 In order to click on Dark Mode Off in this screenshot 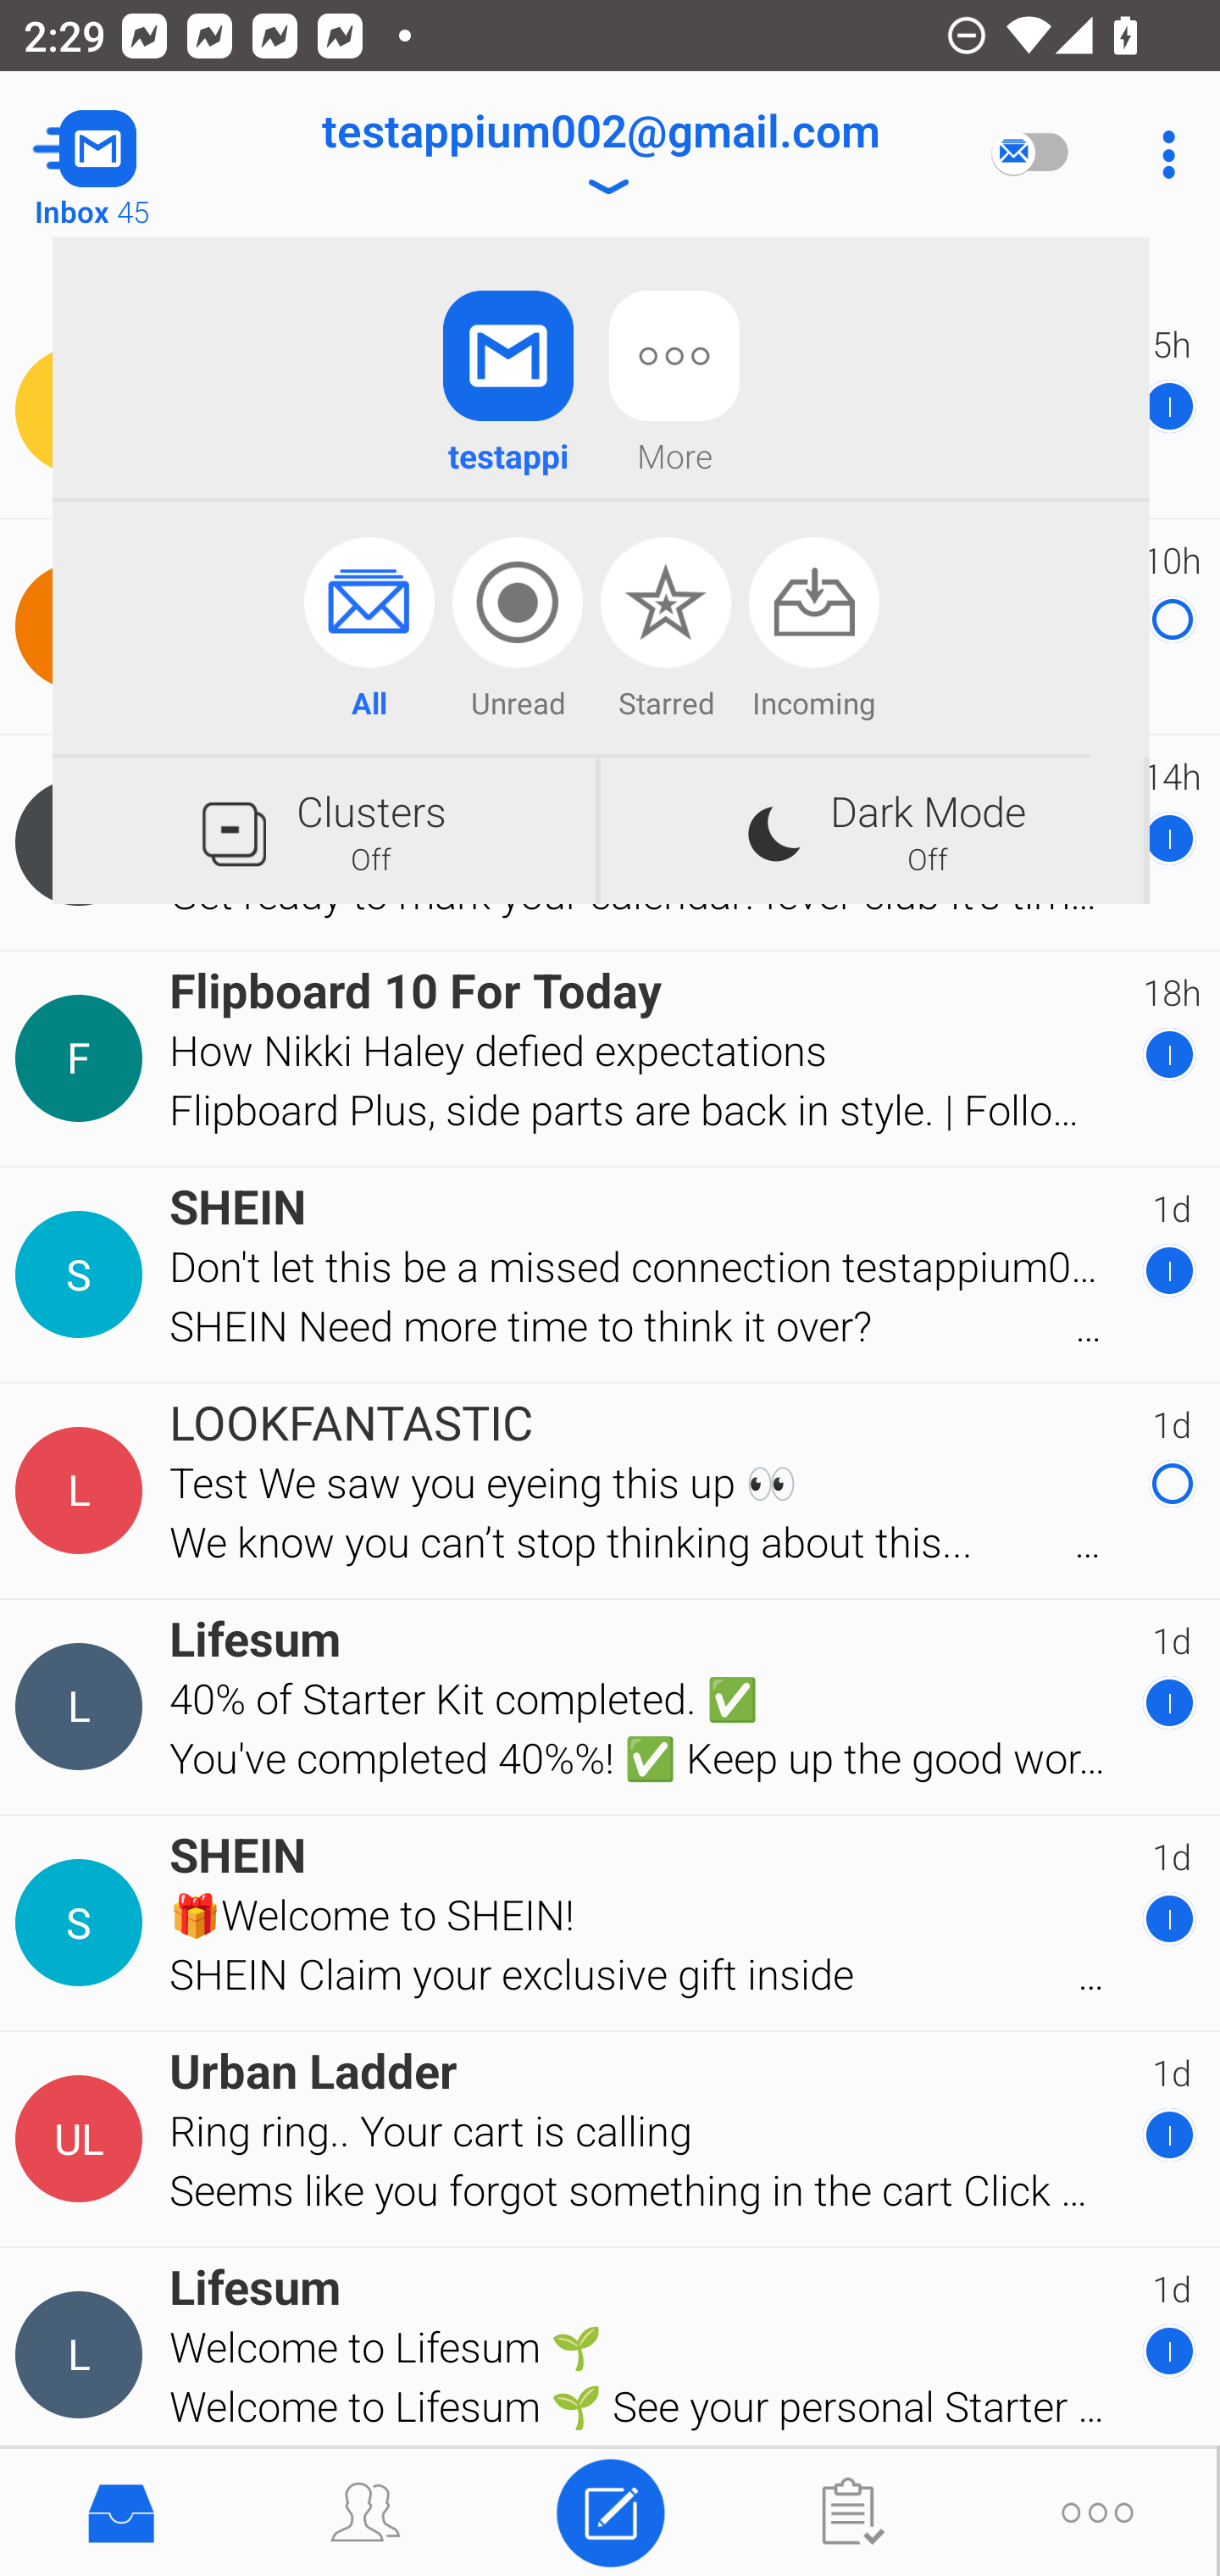, I will do `click(872, 830)`.